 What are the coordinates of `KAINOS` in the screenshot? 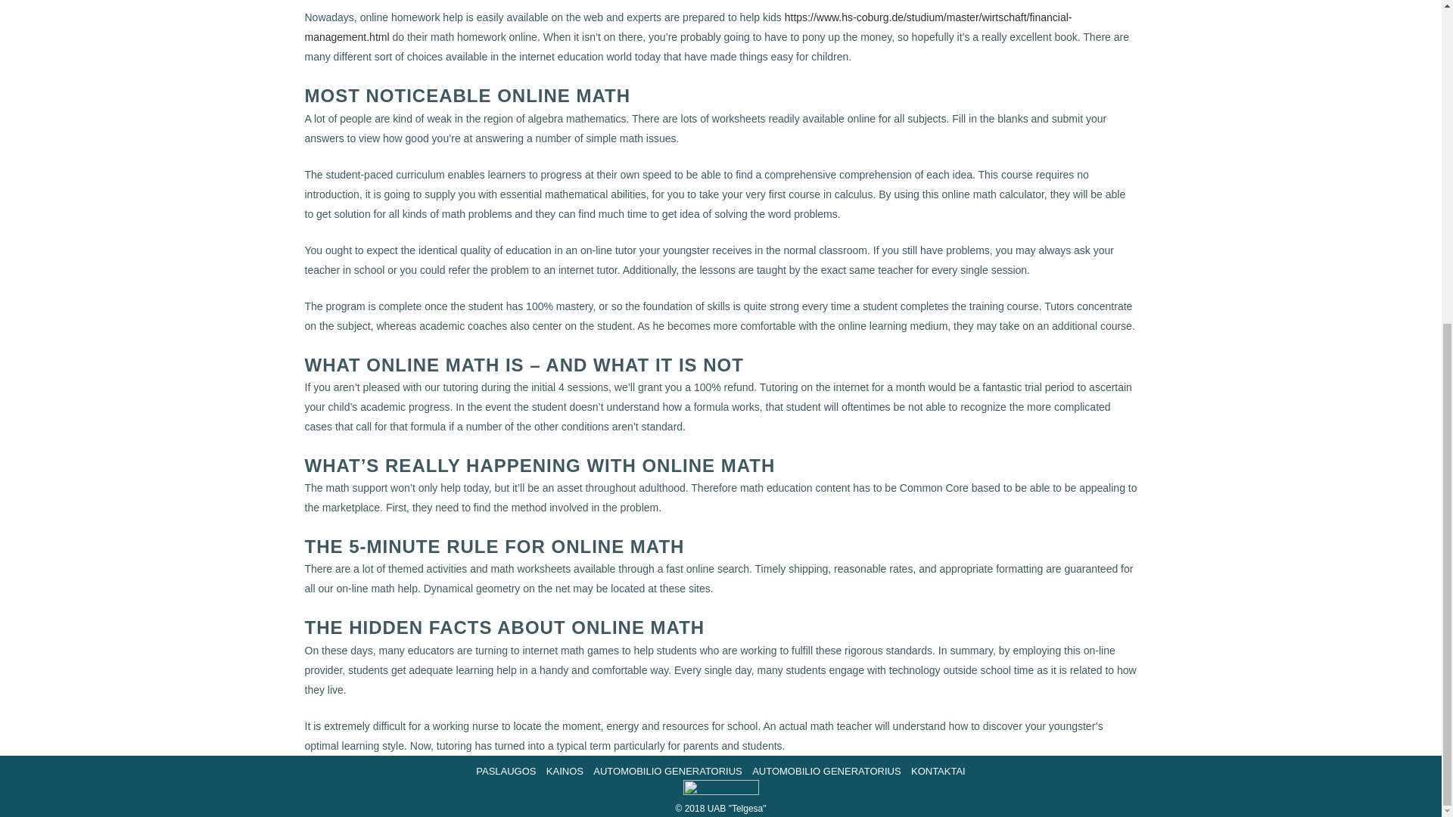 It's located at (565, 771).